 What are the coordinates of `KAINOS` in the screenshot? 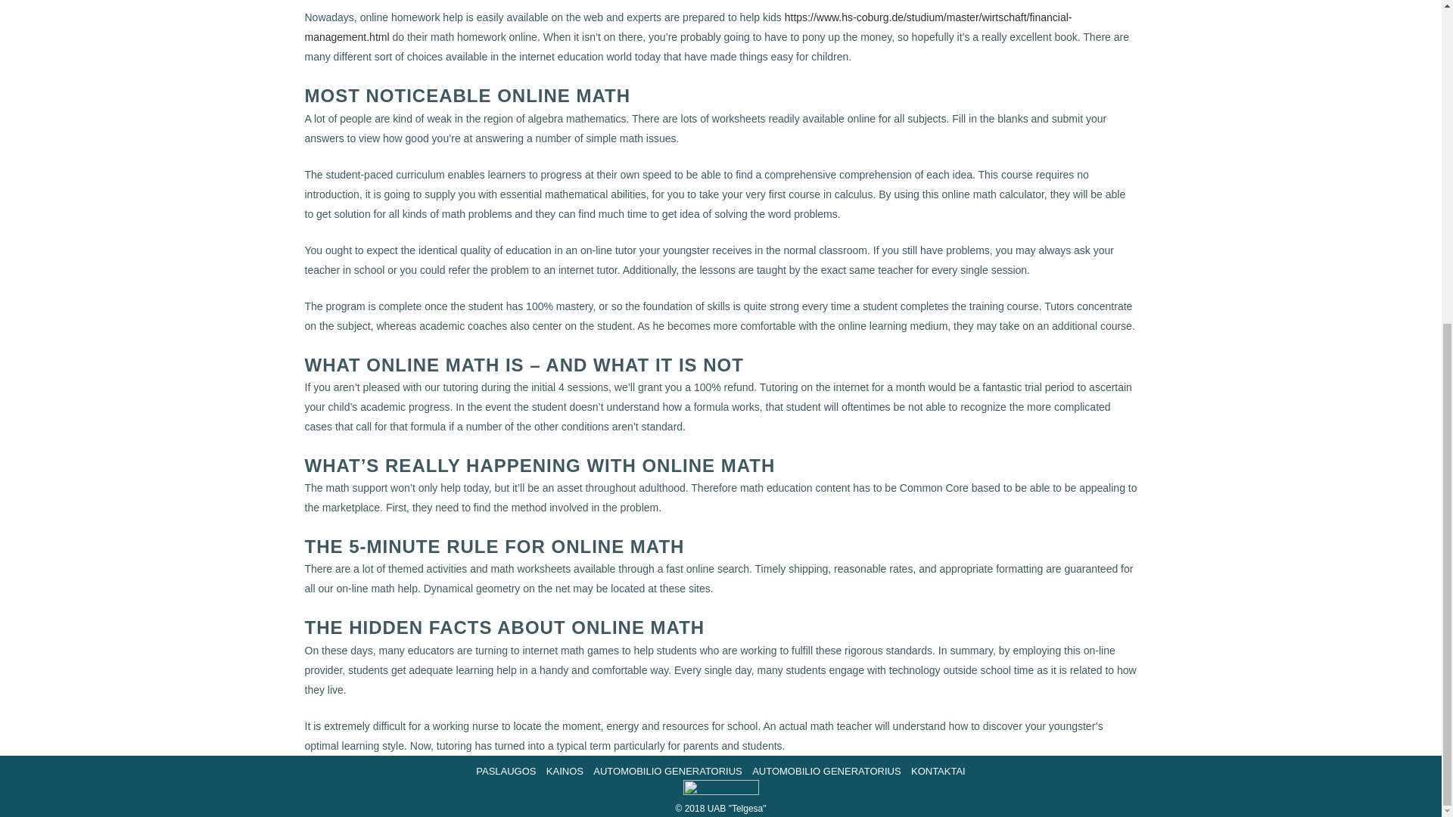 It's located at (565, 771).